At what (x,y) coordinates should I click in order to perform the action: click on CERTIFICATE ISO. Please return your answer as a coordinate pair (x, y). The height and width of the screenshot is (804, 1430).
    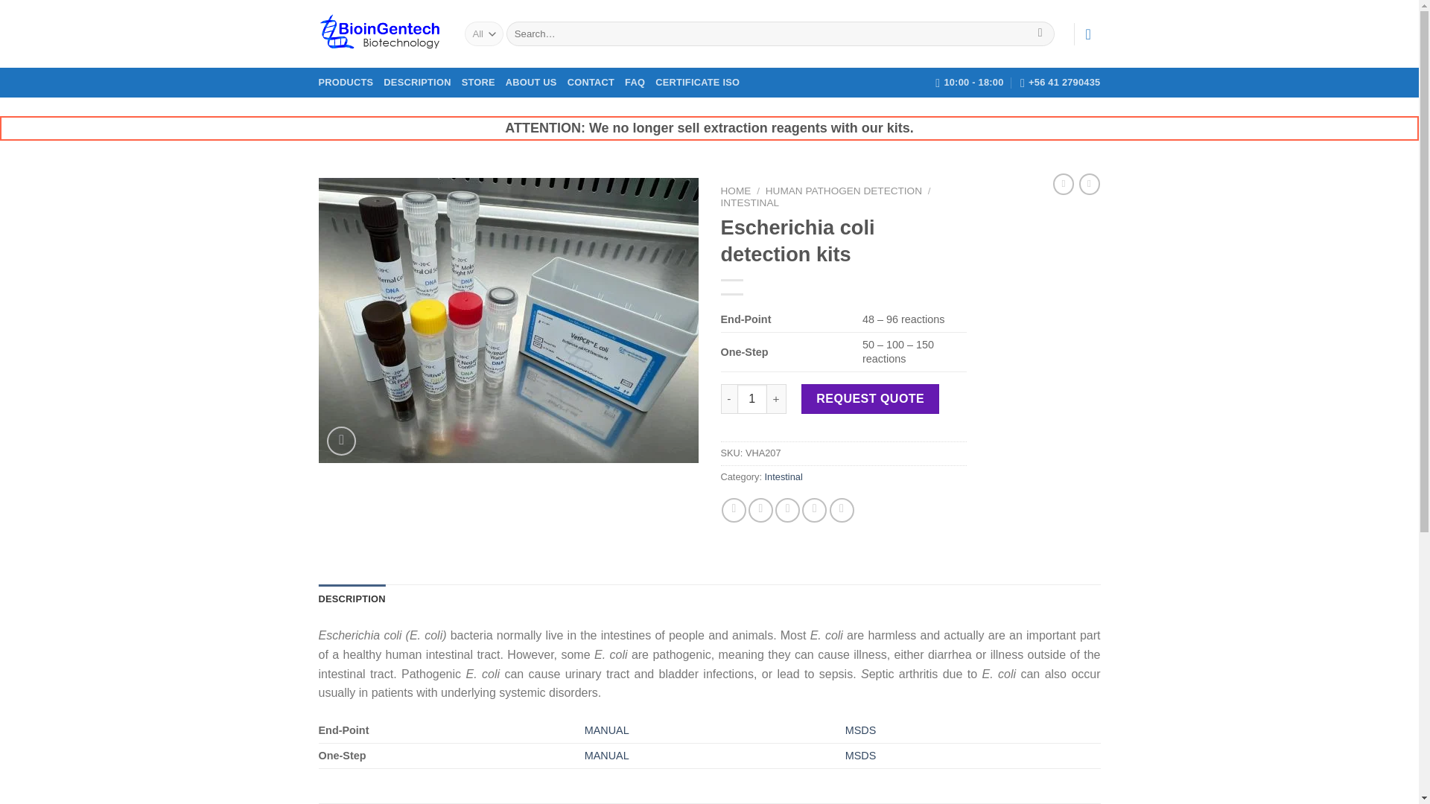
    Looking at the image, I should click on (697, 82).